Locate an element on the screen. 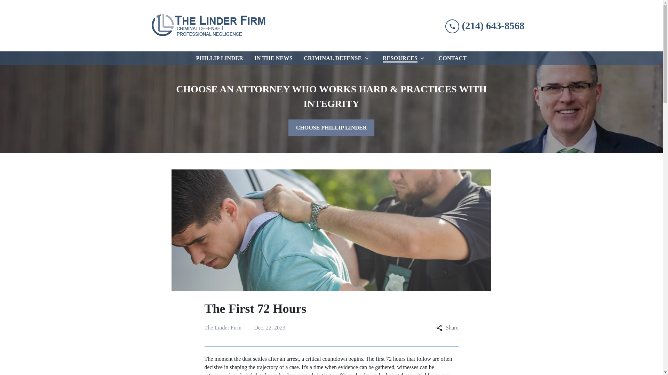  CRIMINAL DEFENSE is located at coordinates (331, 58).